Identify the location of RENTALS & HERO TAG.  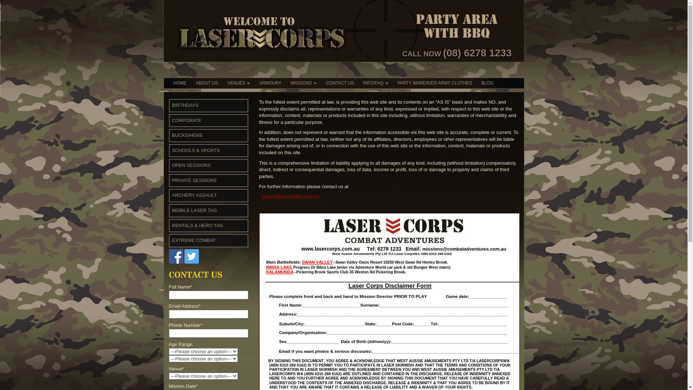
(197, 225).